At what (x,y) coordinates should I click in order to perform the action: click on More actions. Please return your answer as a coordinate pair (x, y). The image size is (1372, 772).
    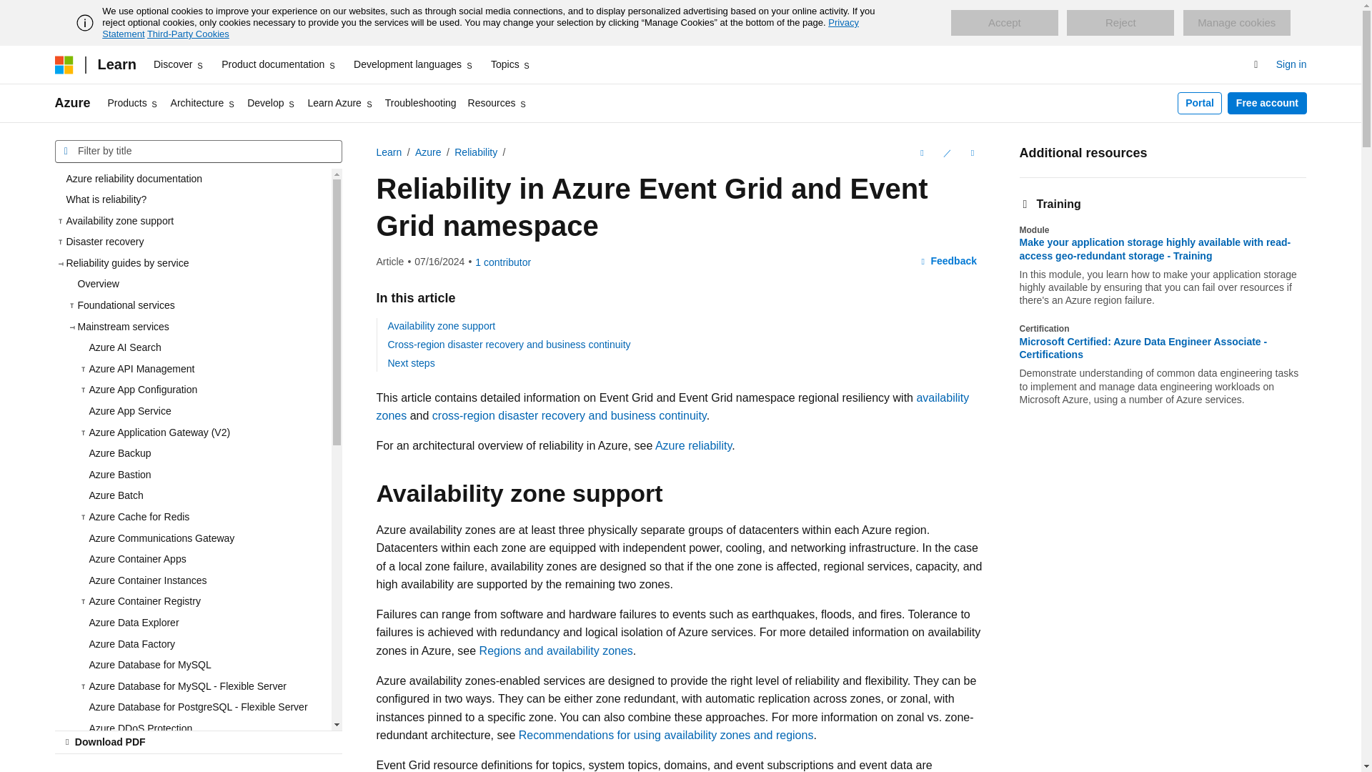
    Looking at the image, I should click on (972, 153).